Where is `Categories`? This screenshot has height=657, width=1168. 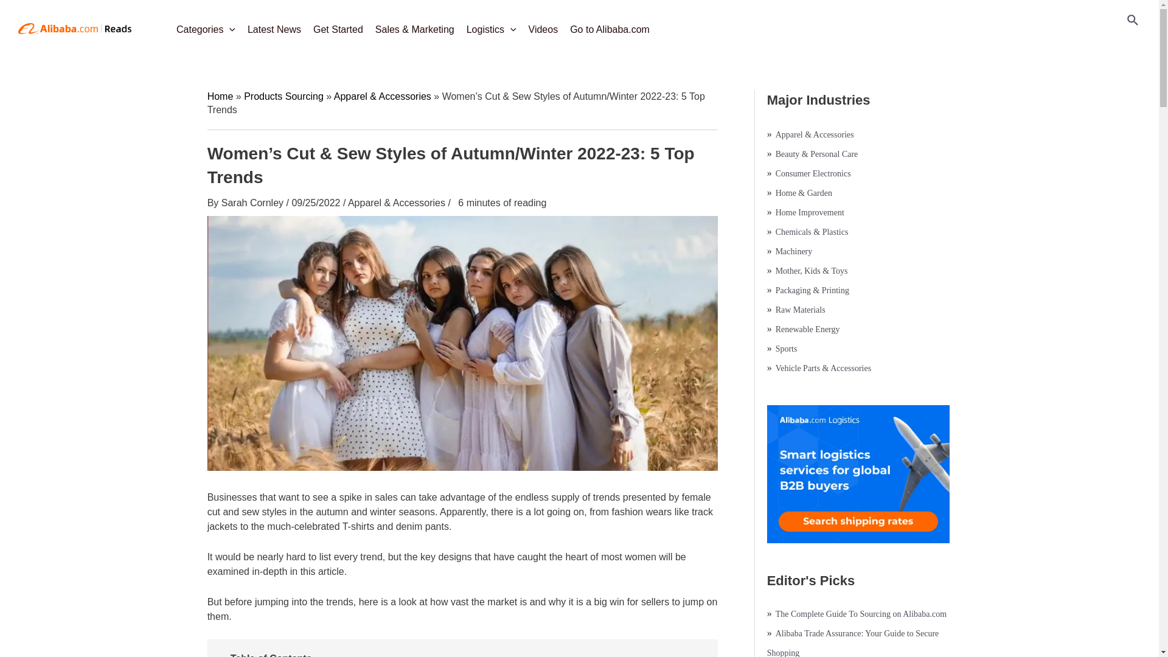
Categories is located at coordinates (206, 26).